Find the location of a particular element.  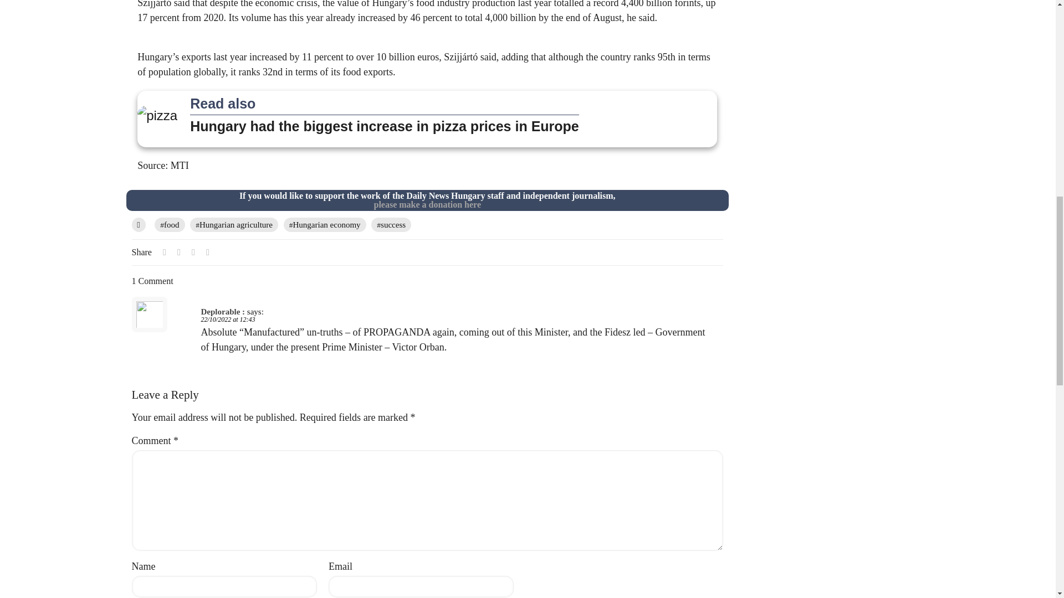

success is located at coordinates (391, 225).